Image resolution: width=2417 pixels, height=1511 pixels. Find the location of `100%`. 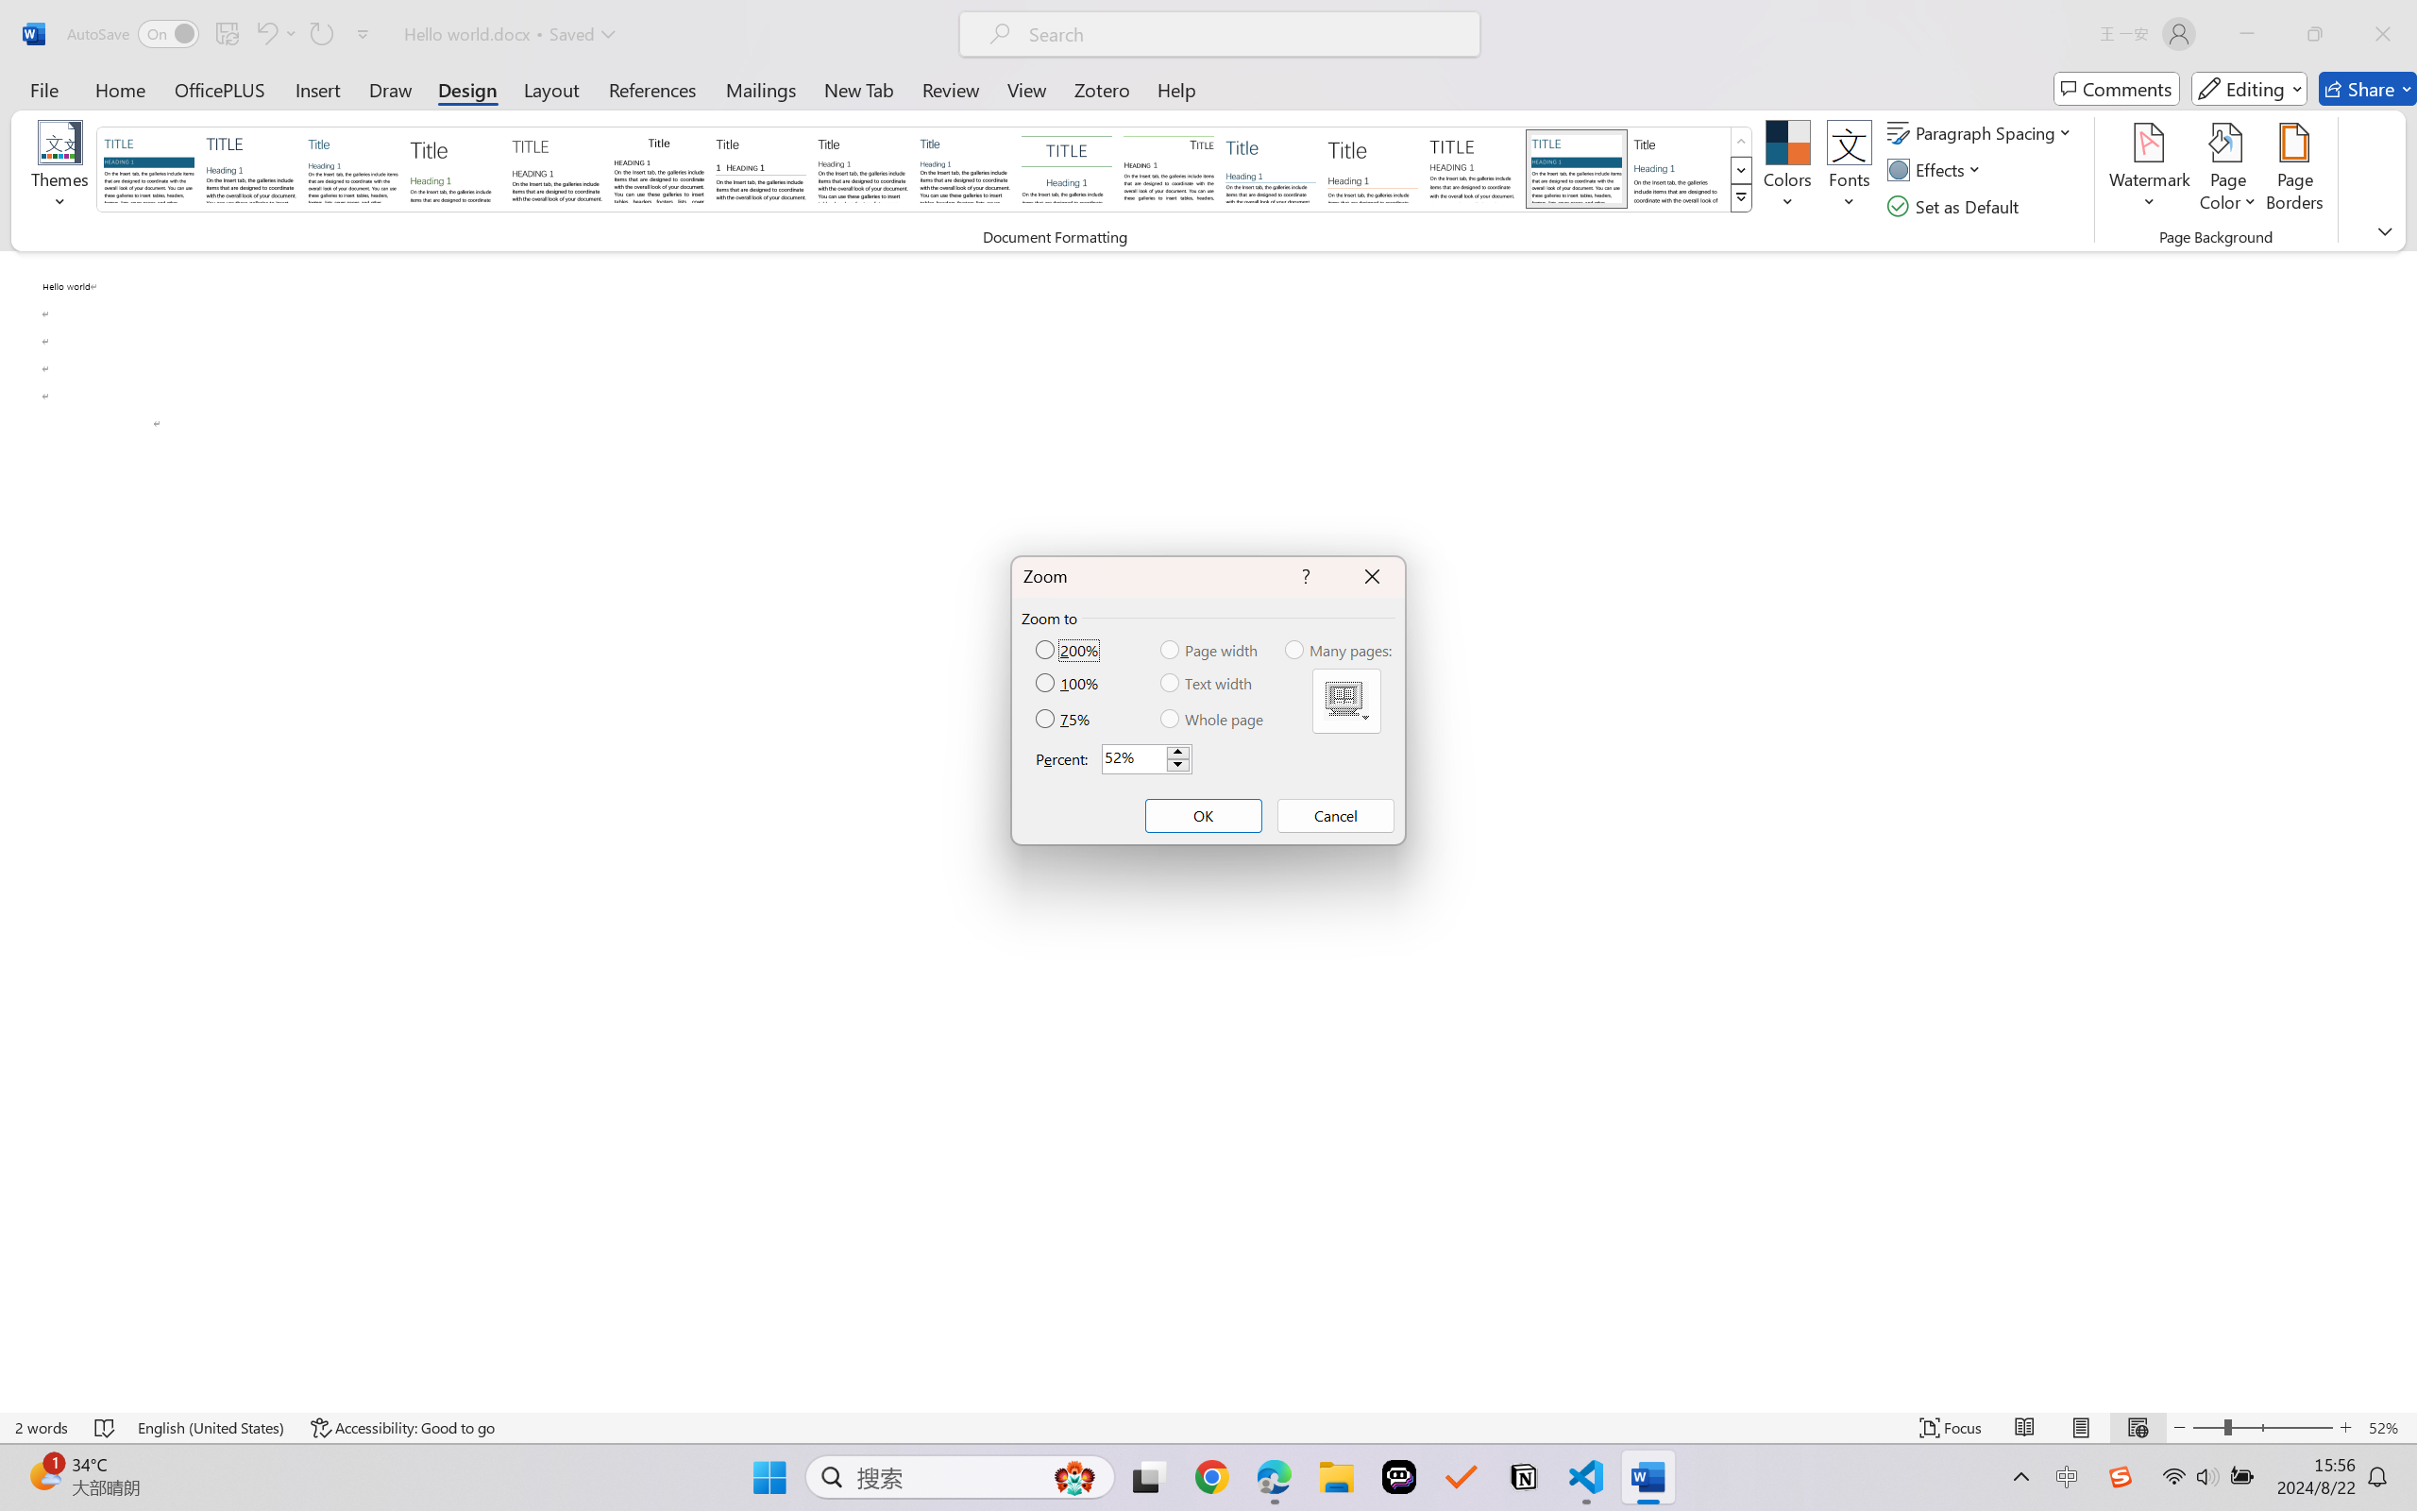

100% is located at coordinates (1069, 683).